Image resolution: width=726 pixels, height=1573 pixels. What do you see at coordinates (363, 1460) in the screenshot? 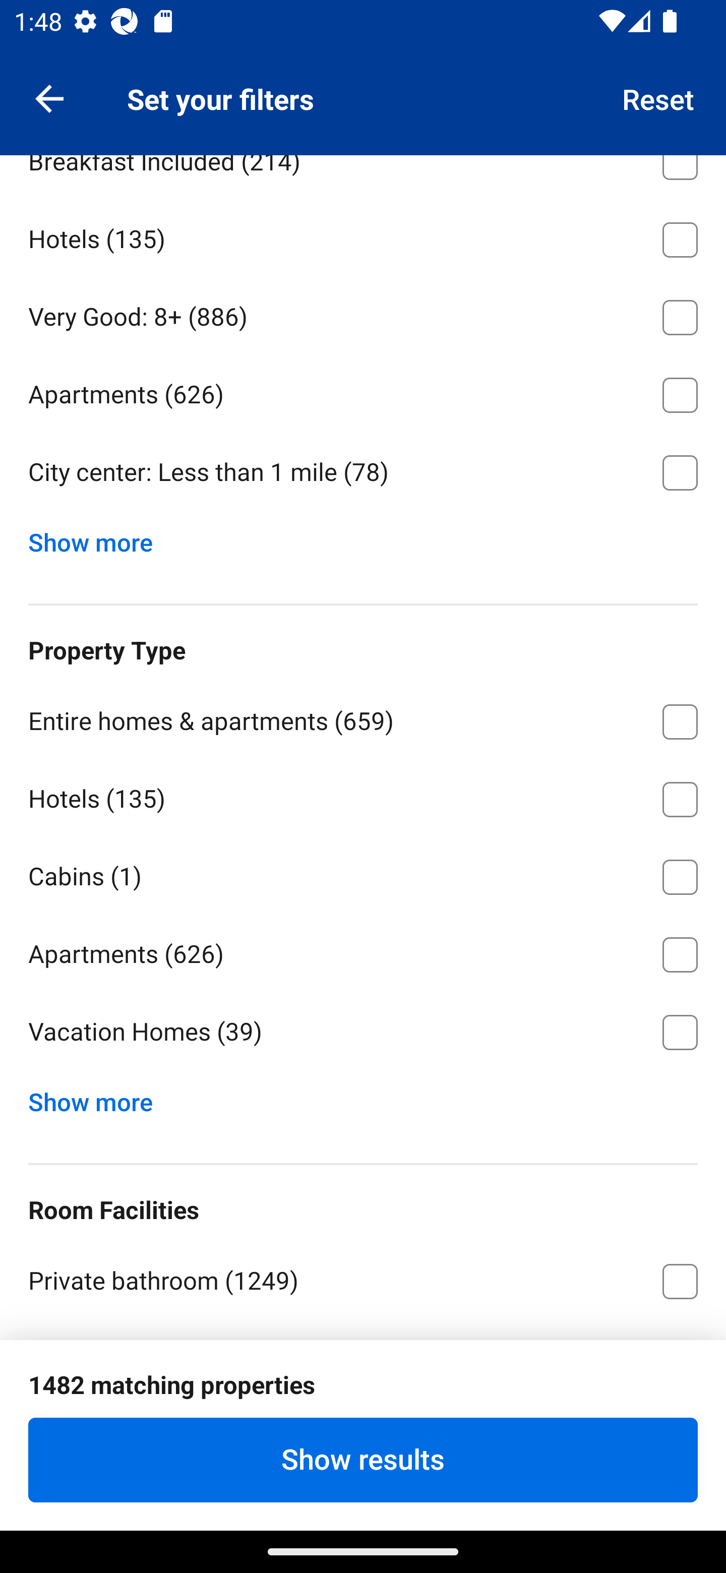
I see `Show results` at bounding box center [363, 1460].